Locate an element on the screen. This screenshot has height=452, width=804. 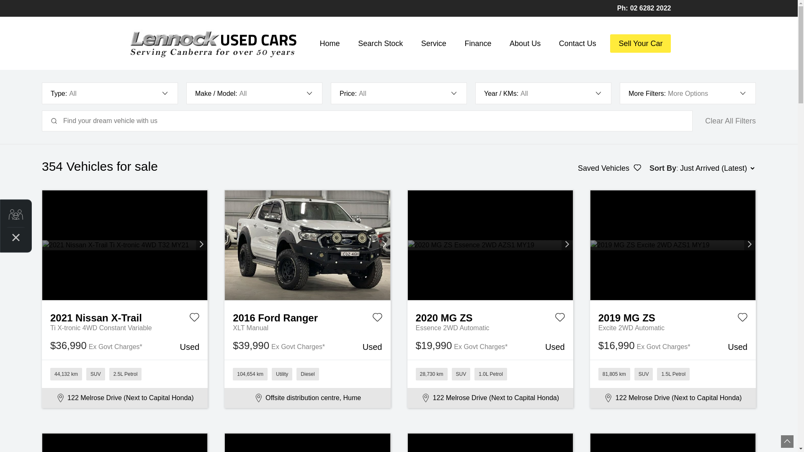
Save Vehicle is located at coordinates (377, 319).